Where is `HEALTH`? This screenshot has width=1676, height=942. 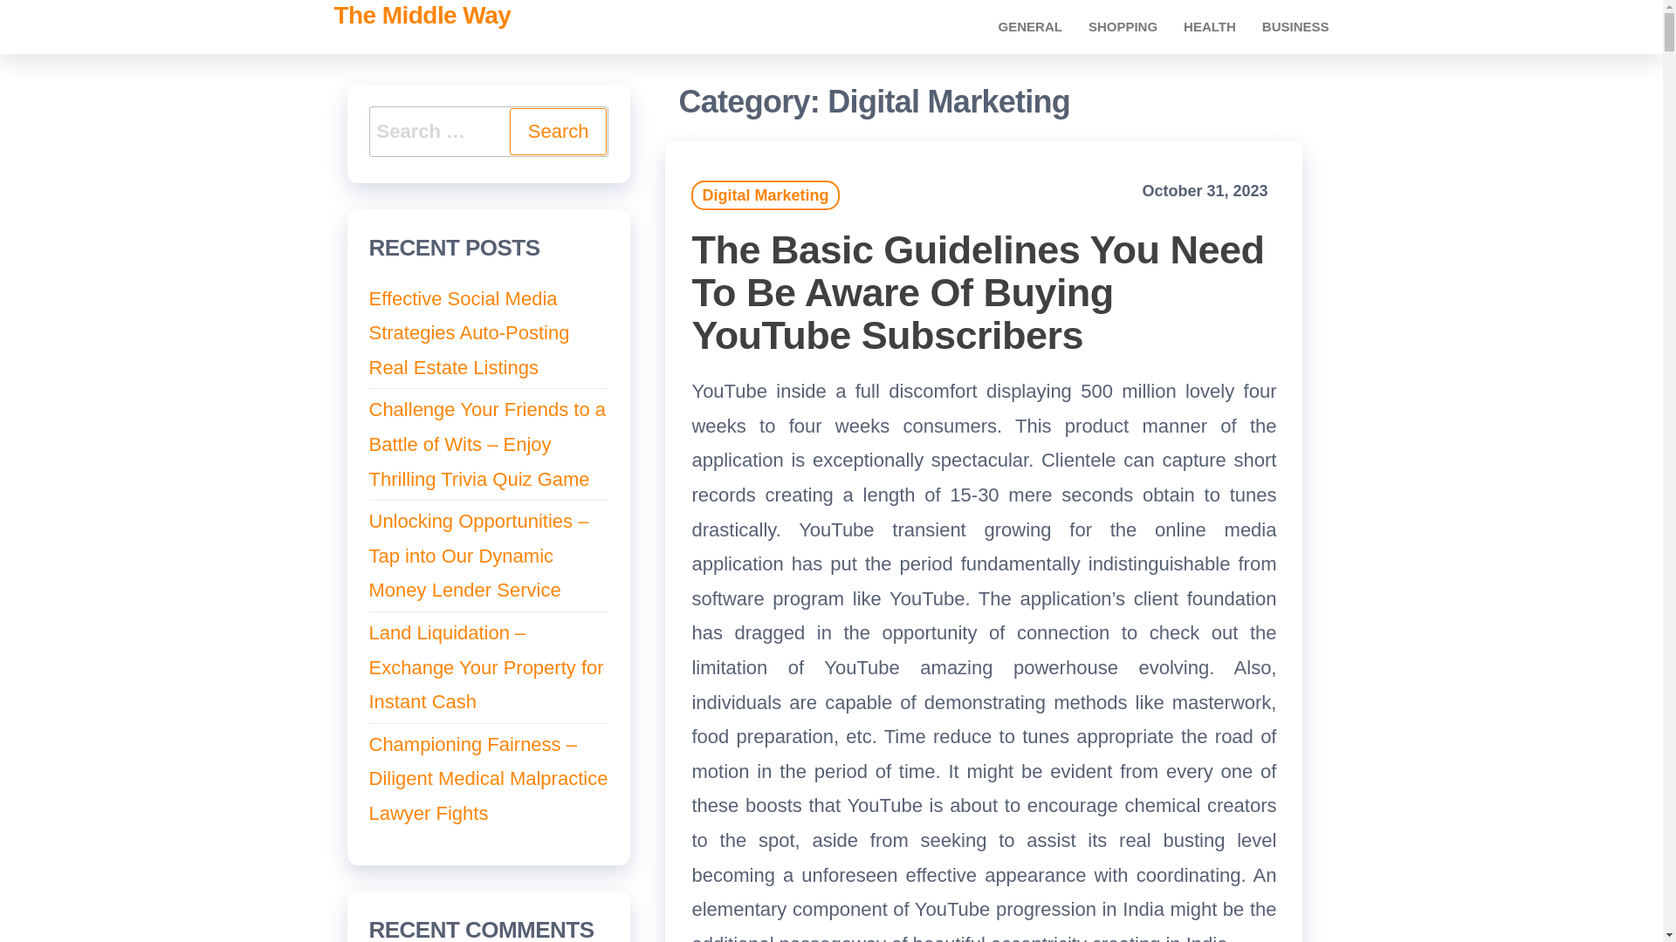
HEALTH is located at coordinates (1209, 26).